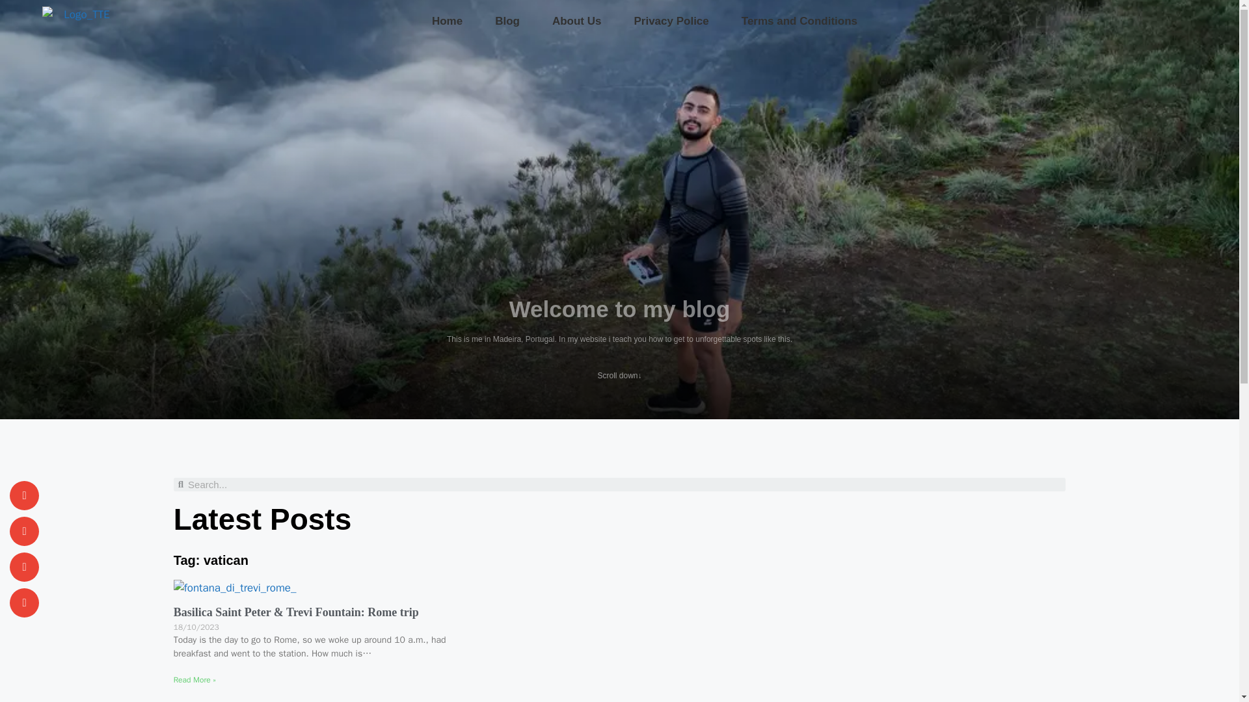  Describe the element at coordinates (624, 485) in the screenshot. I see `Search` at that location.